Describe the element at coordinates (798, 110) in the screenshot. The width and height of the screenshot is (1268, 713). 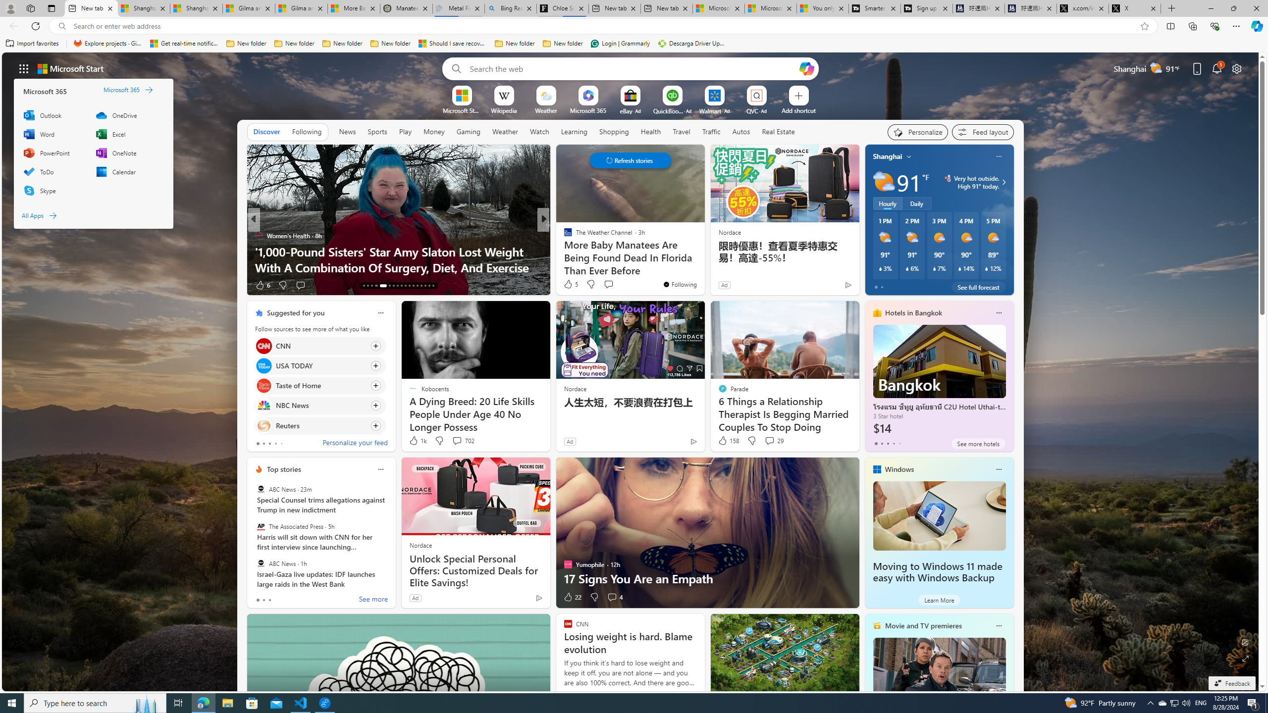
I see `Add a site` at that location.